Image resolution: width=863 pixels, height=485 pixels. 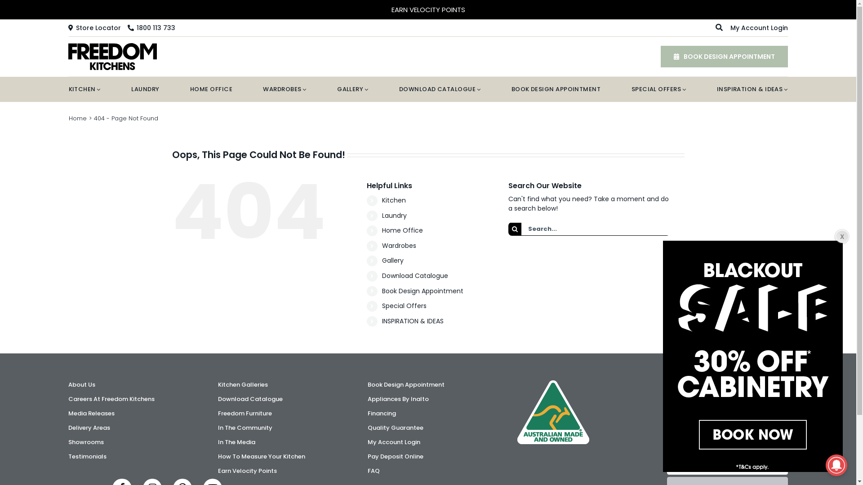 I want to click on Showrooms, so click(x=129, y=442).